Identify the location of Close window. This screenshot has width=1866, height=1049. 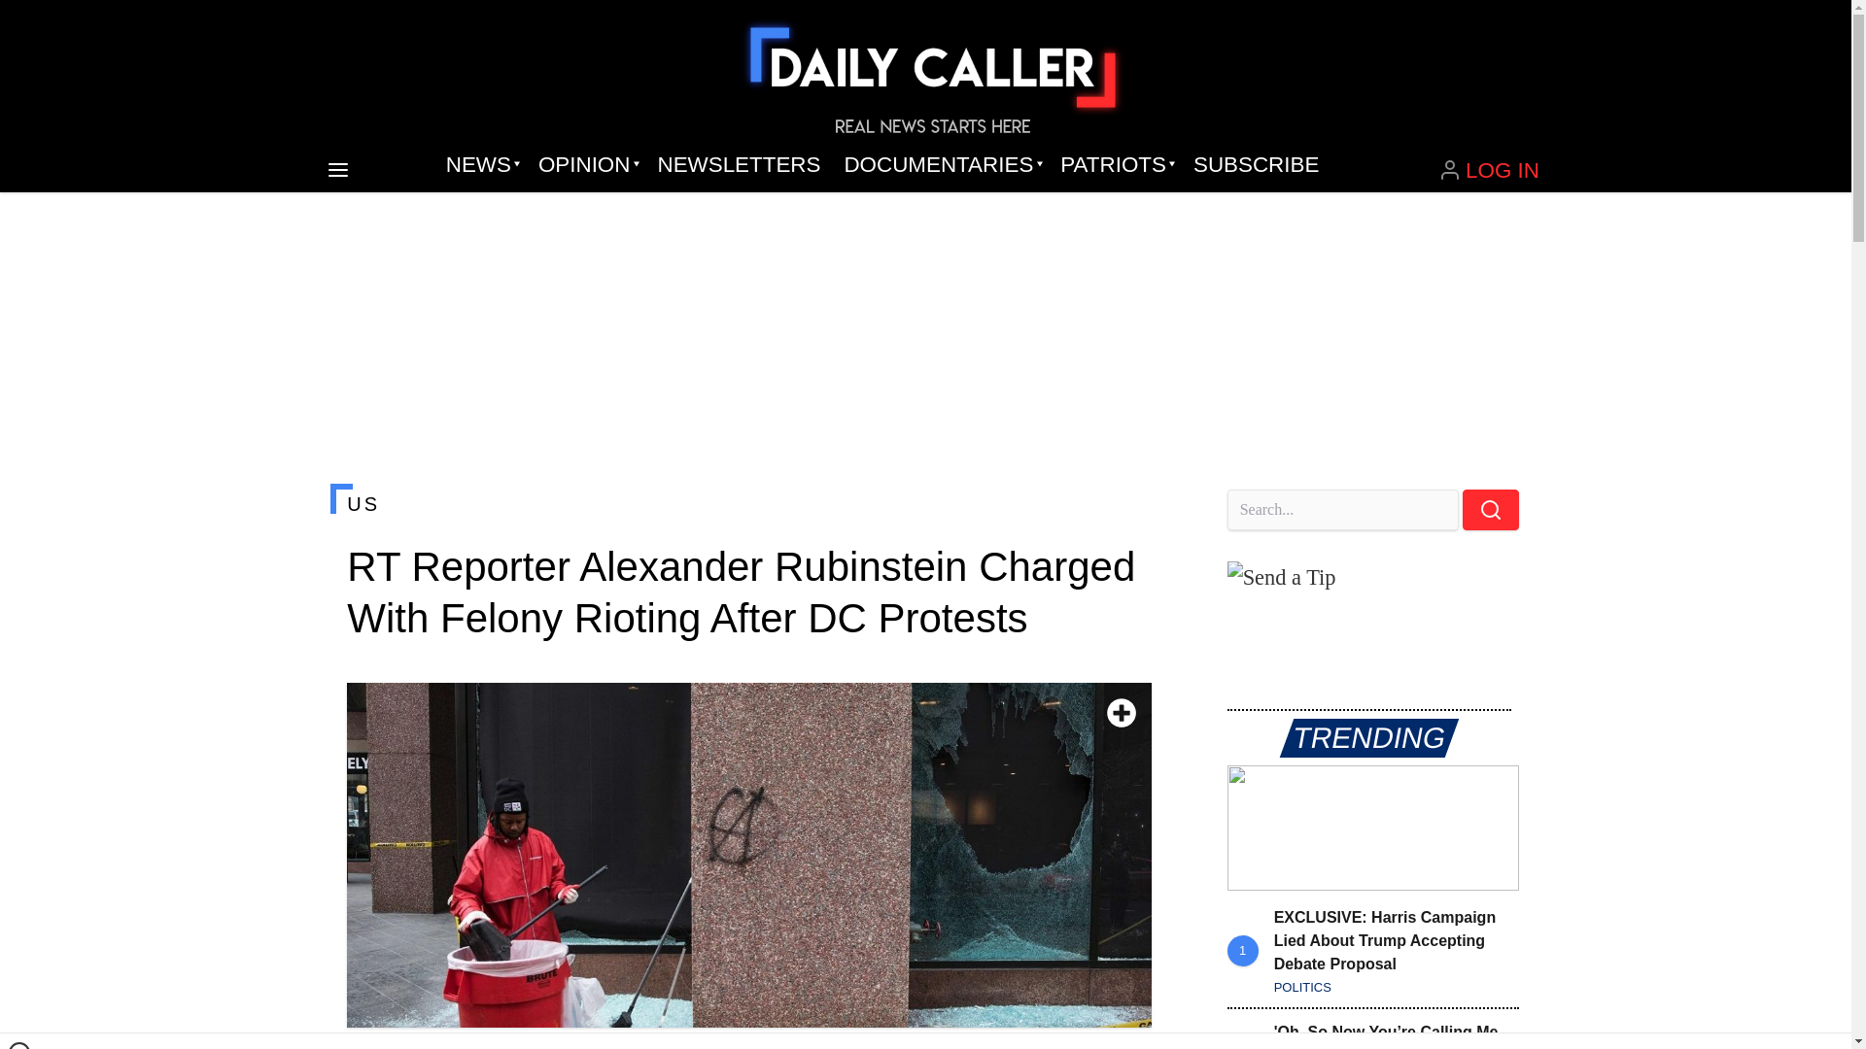
(19, 1045).